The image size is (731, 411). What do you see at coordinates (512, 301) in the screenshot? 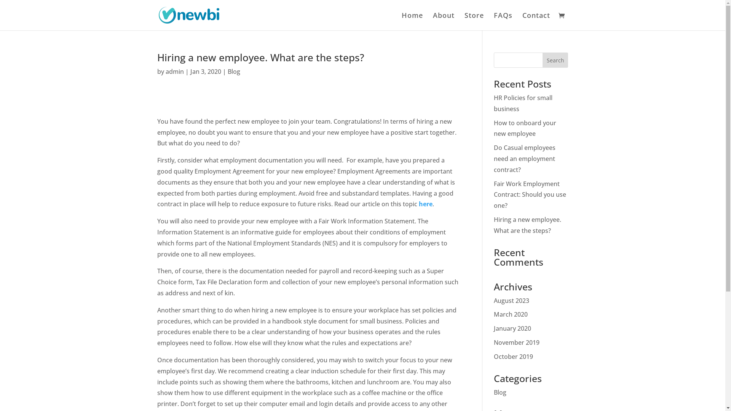
I see `August 2023` at bounding box center [512, 301].